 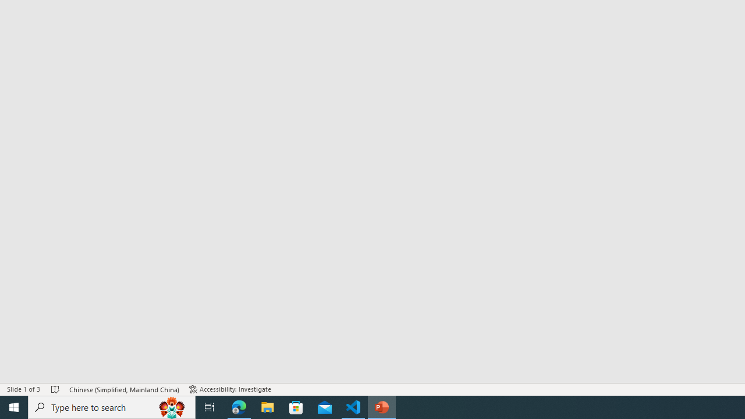 What do you see at coordinates (56, 389) in the screenshot?
I see `Spell Check No Errors` at bounding box center [56, 389].